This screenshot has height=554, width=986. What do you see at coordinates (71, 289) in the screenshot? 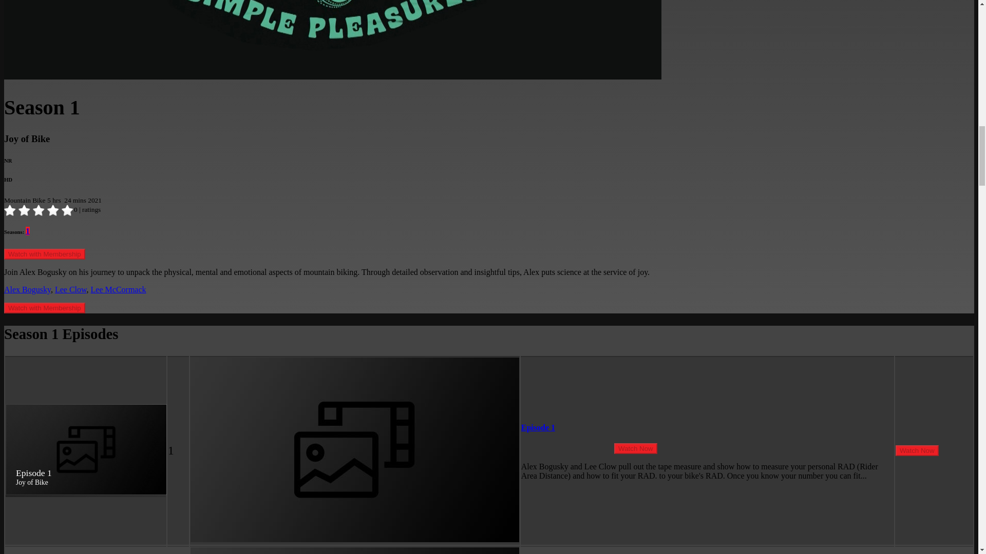
I see `Lee Clow` at bounding box center [71, 289].